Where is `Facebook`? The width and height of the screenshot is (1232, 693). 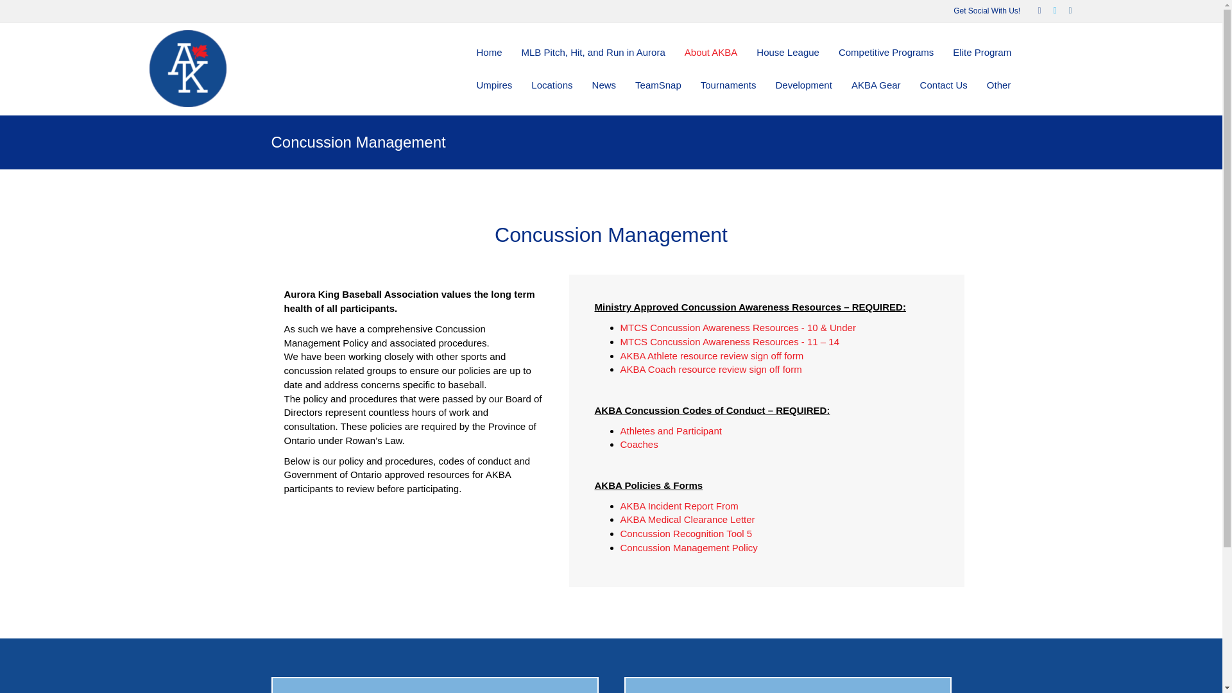
Facebook is located at coordinates (1033, 10).